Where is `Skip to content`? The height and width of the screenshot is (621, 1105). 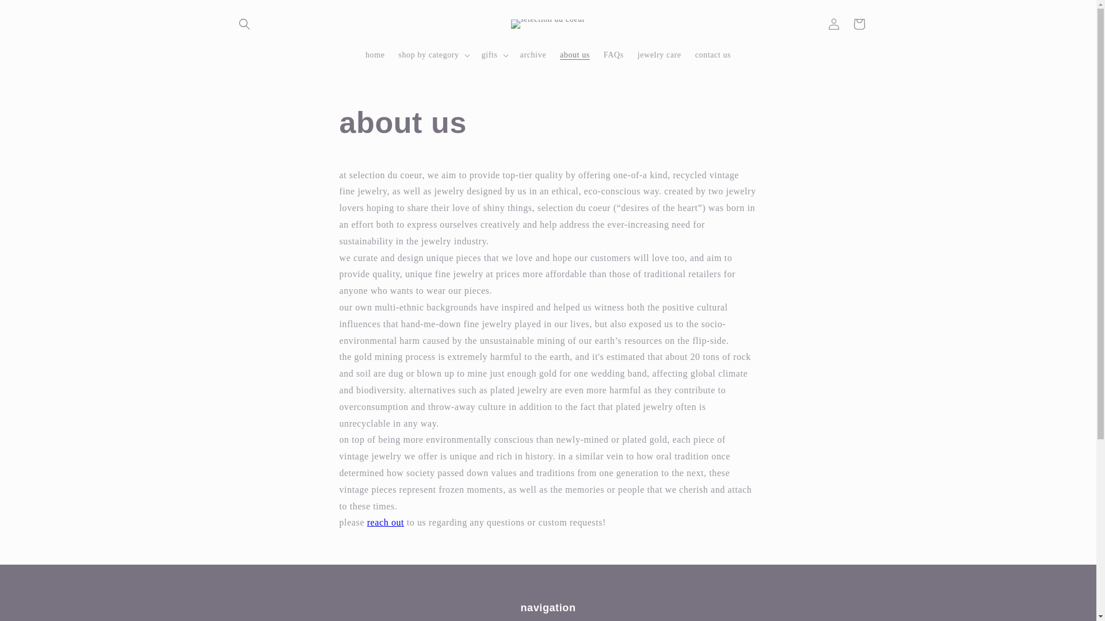
Skip to content is located at coordinates (35, 14).